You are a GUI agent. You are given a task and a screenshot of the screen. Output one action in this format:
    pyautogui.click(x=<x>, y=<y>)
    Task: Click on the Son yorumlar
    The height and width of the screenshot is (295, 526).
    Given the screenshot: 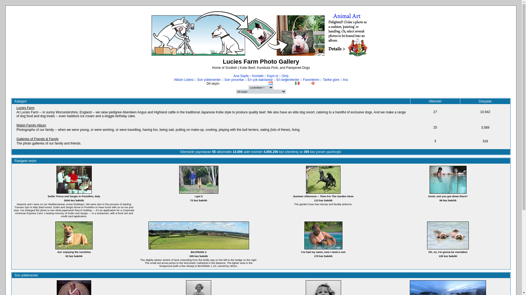 What is the action you would take?
    pyautogui.click(x=234, y=80)
    